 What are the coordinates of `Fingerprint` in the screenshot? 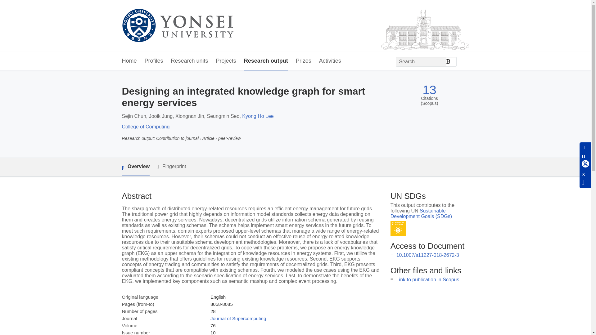 It's located at (171, 166).